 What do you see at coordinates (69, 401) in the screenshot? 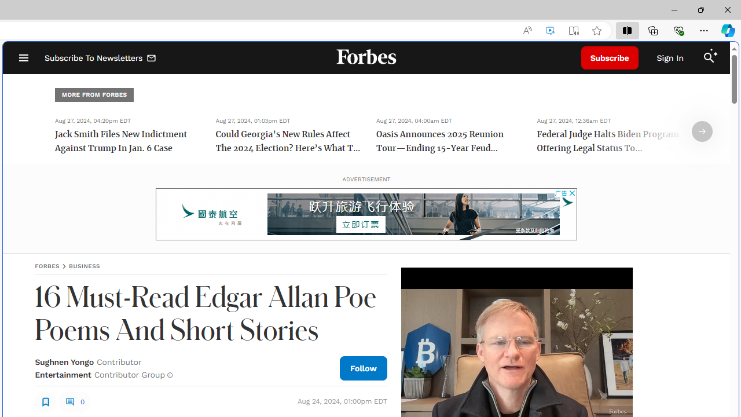
I see `Class: fs-icon fs-icon--comment` at bounding box center [69, 401].